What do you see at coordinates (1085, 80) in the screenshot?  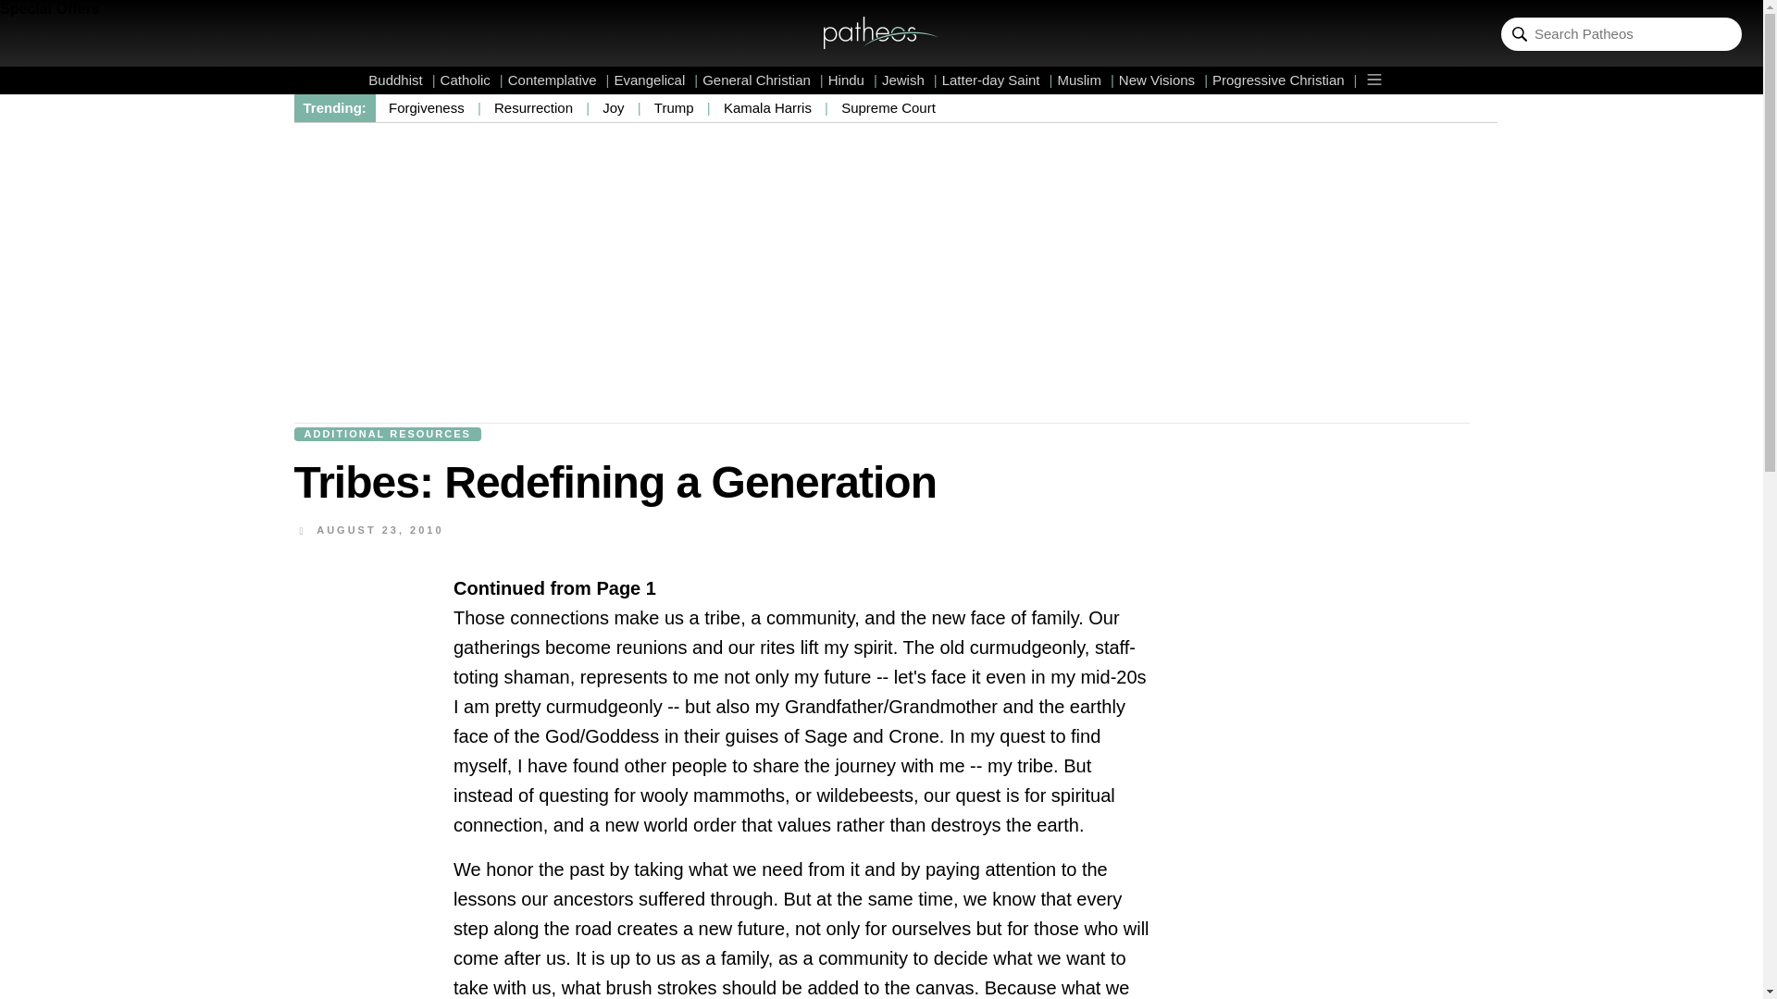 I see `Muslim` at bounding box center [1085, 80].